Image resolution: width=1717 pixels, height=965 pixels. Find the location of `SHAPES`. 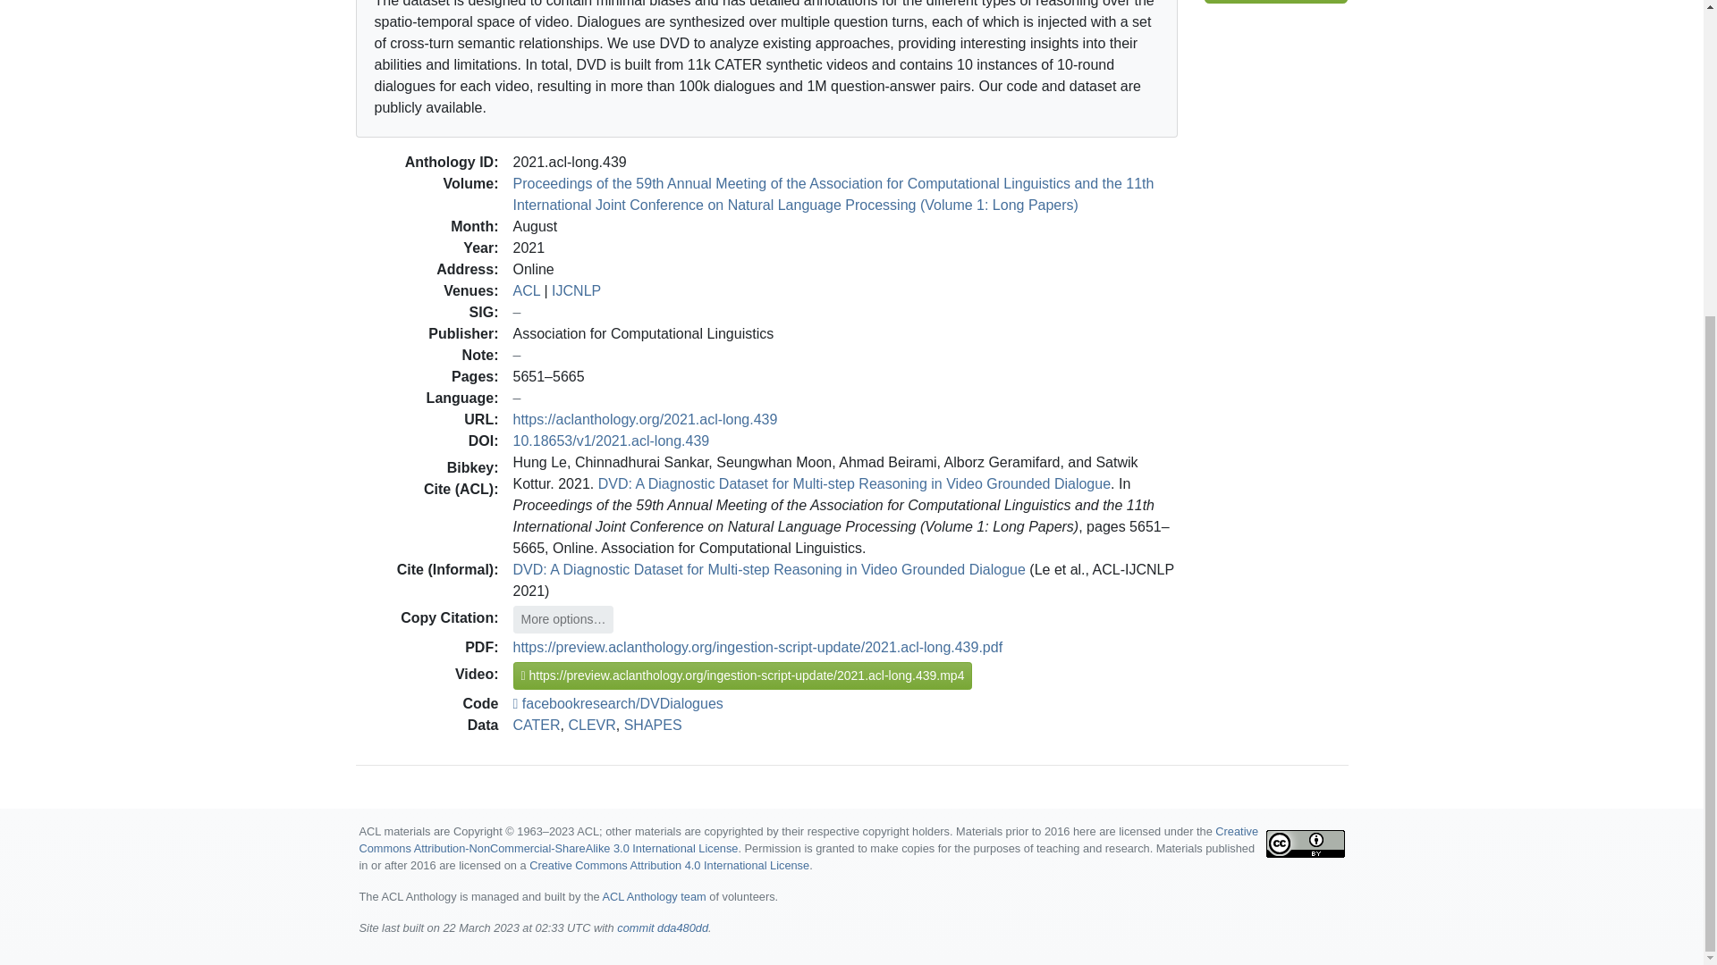

SHAPES is located at coordinates (653, 724).